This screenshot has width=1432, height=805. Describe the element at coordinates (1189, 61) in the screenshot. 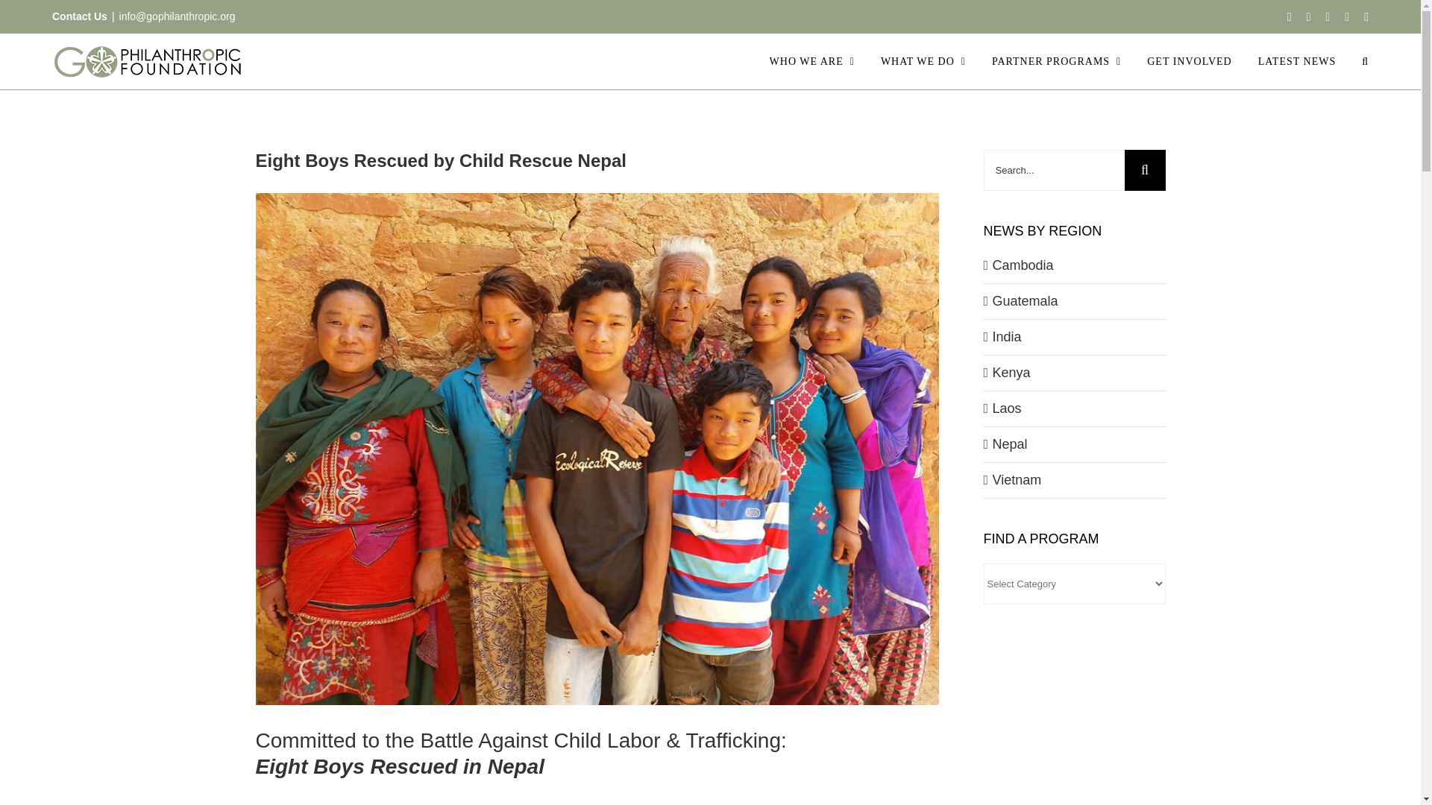

I see `GET INVOLVED` at that location.